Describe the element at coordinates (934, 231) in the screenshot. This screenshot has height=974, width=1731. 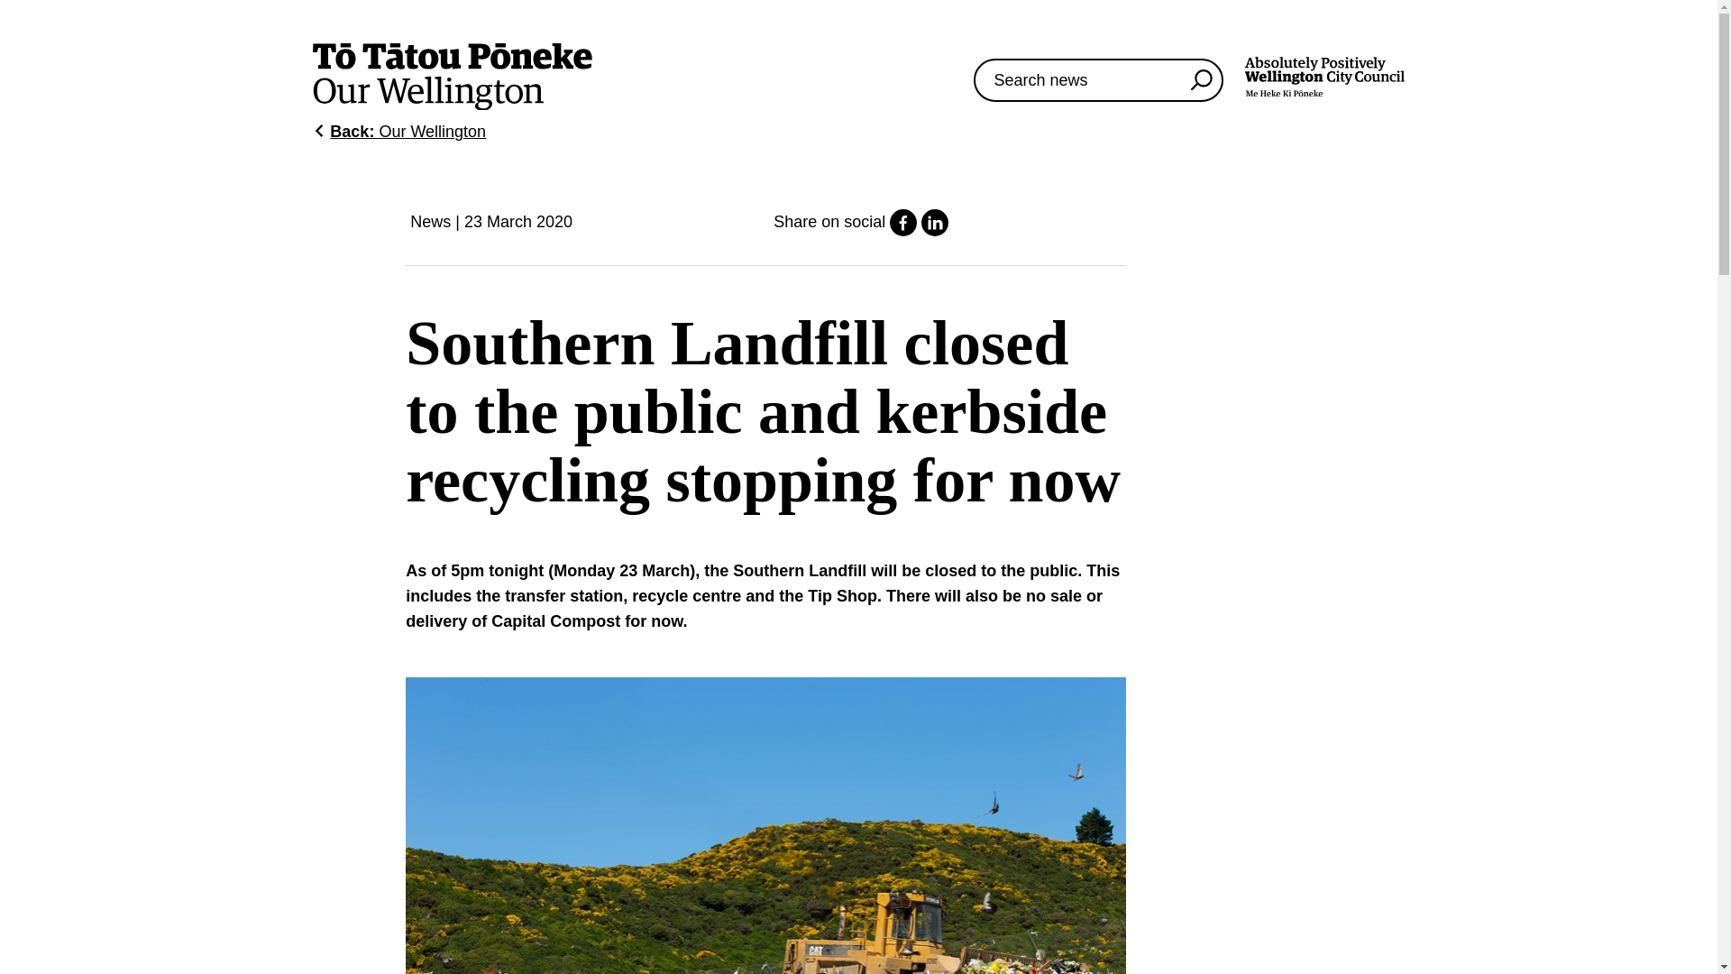
I see `Back: Our Wellington` at that location.